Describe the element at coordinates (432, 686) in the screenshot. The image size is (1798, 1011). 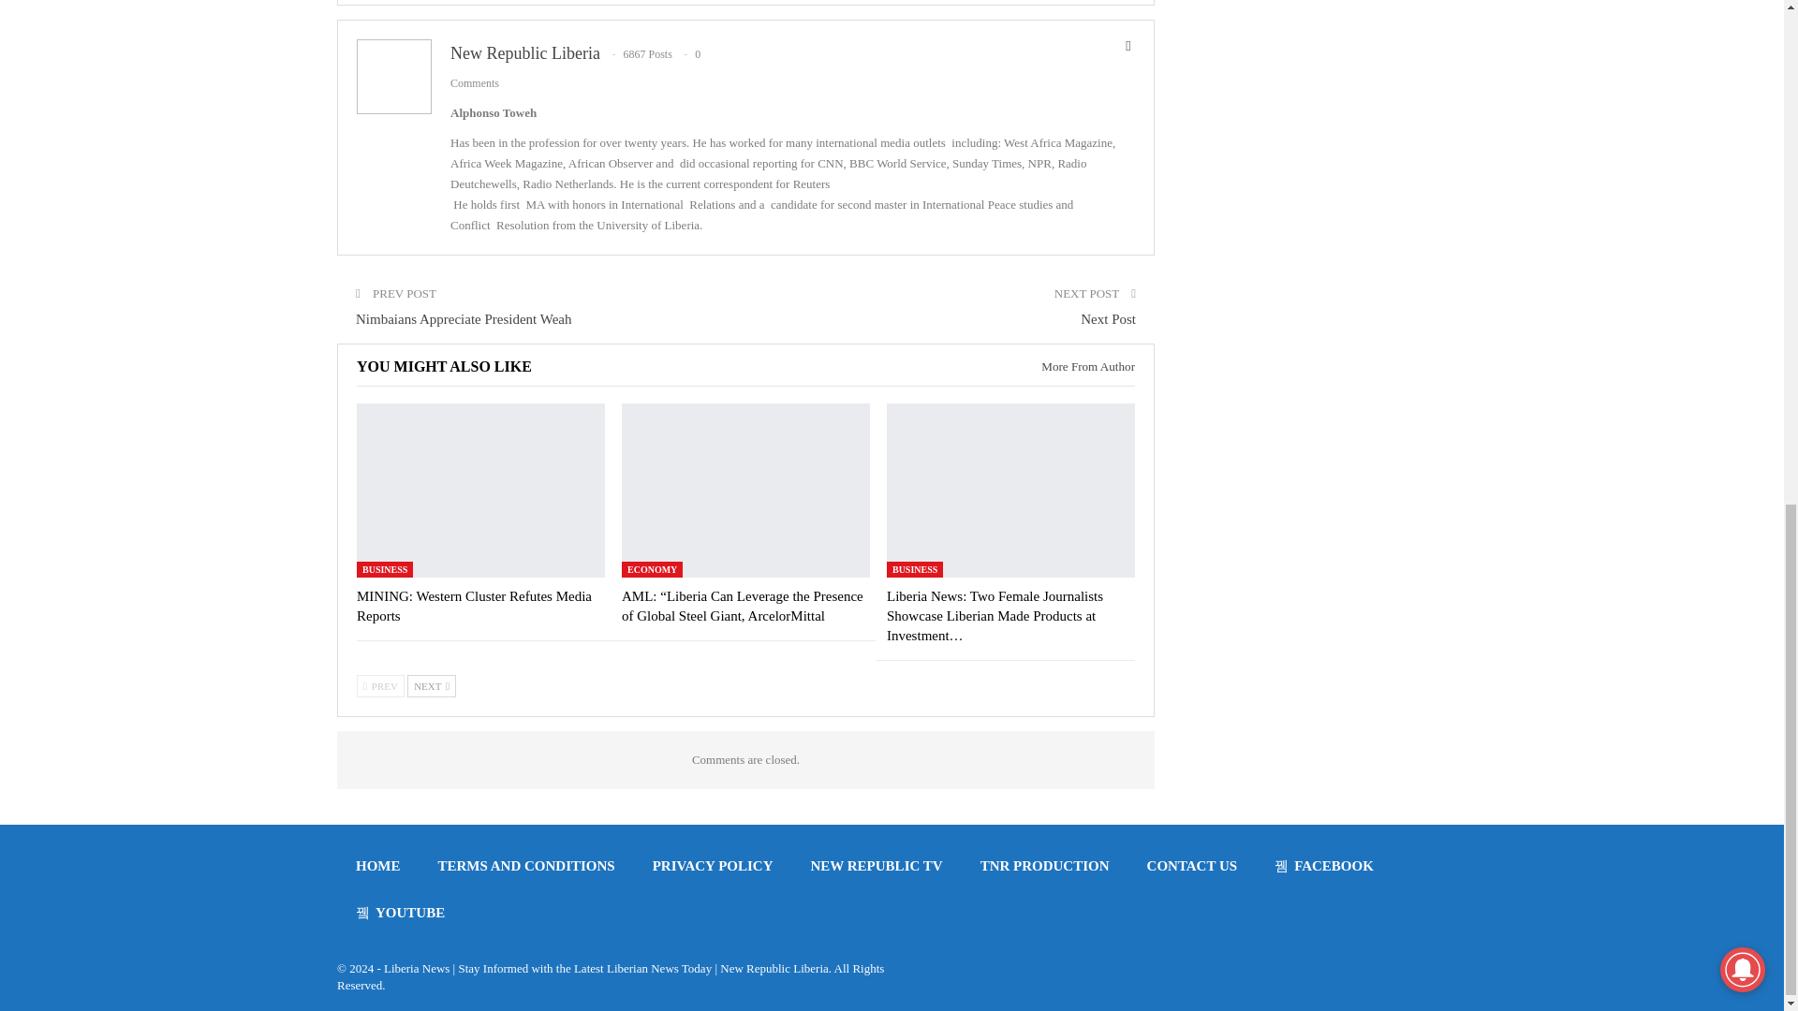
I see `Next` at that location.